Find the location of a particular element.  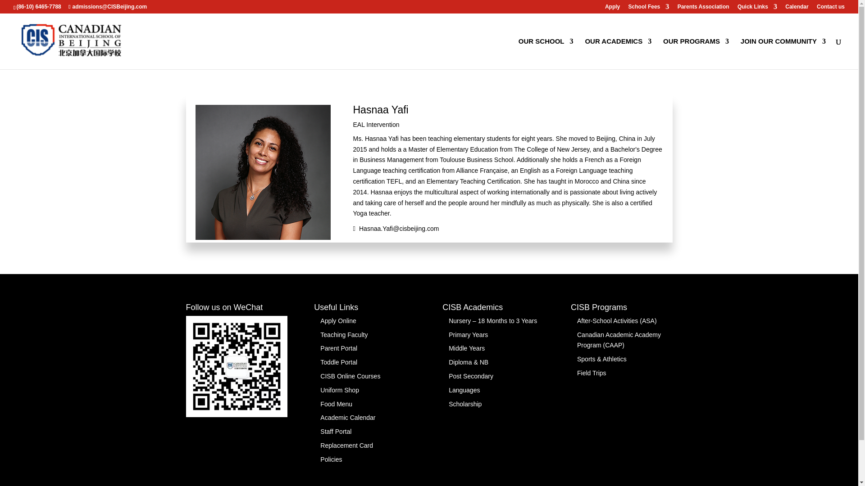

Quick Links is located at coordinates (757, 9).